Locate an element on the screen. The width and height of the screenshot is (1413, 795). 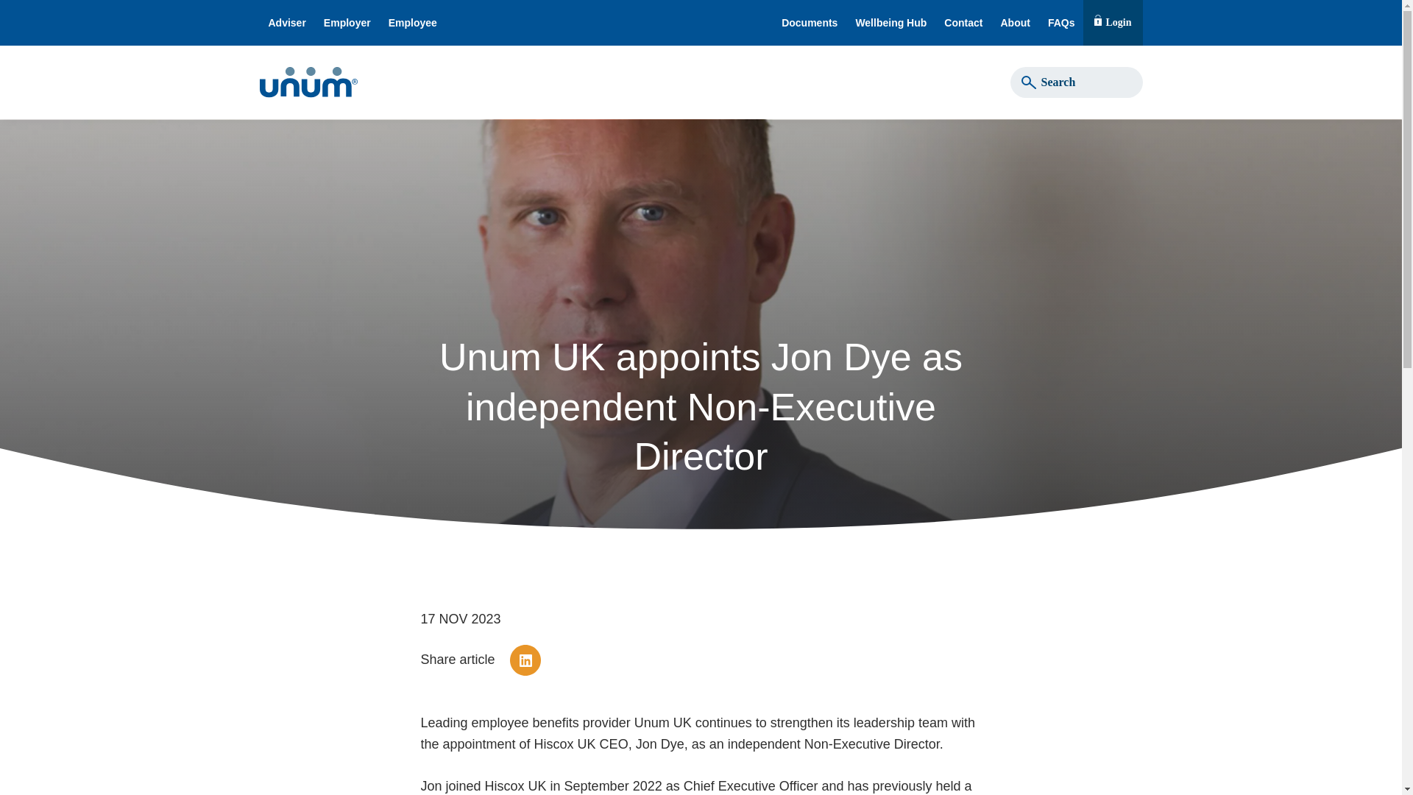
FAQs is located at coordinates (1061, 22).